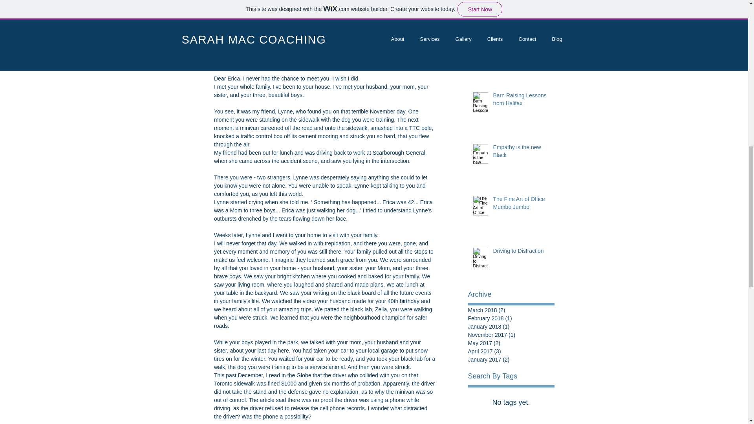 Image resolution: width=754 pixels, height=424 pixels. Describe the element at coordinates (521, 20) in the screenshot. I see `My Grandfather's Morning Routine` at that location.